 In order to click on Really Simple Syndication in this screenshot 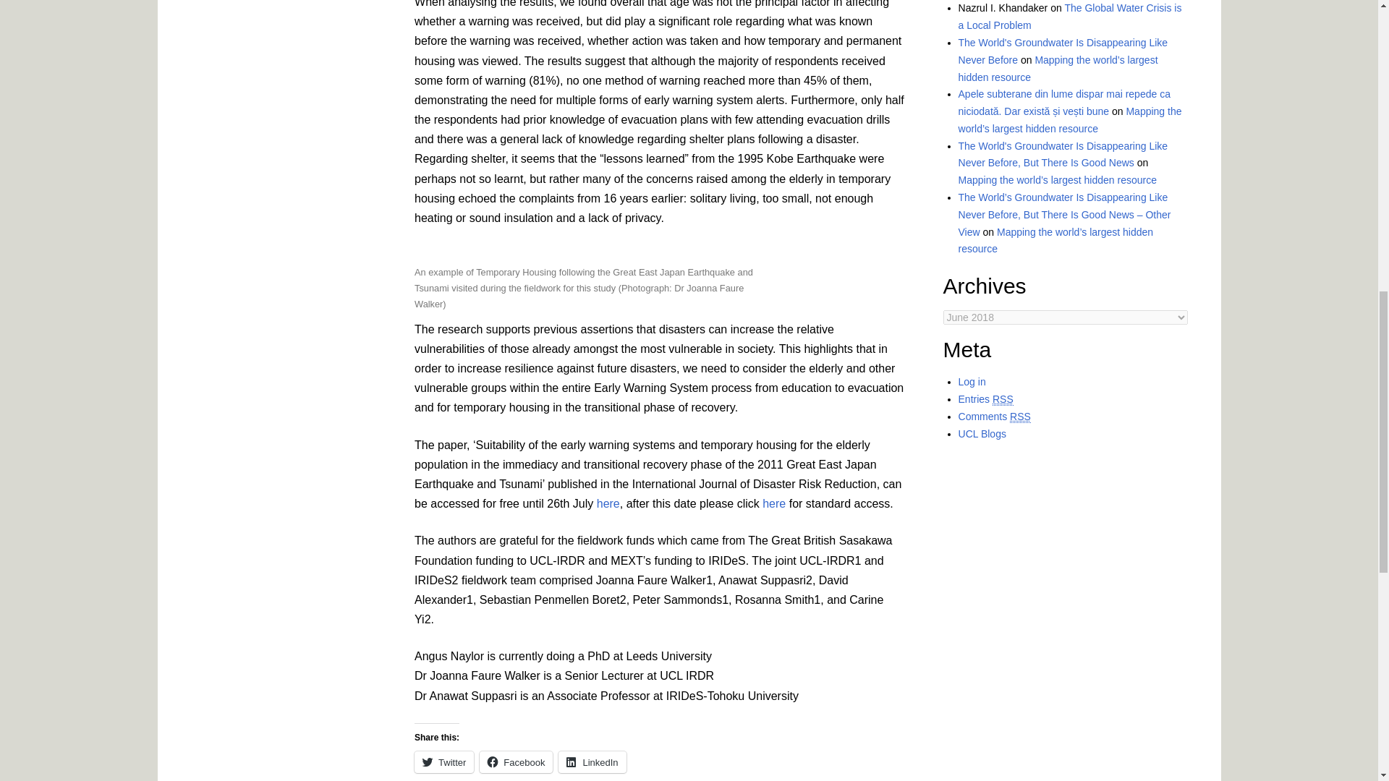, I will do `click(1003, 399)`.